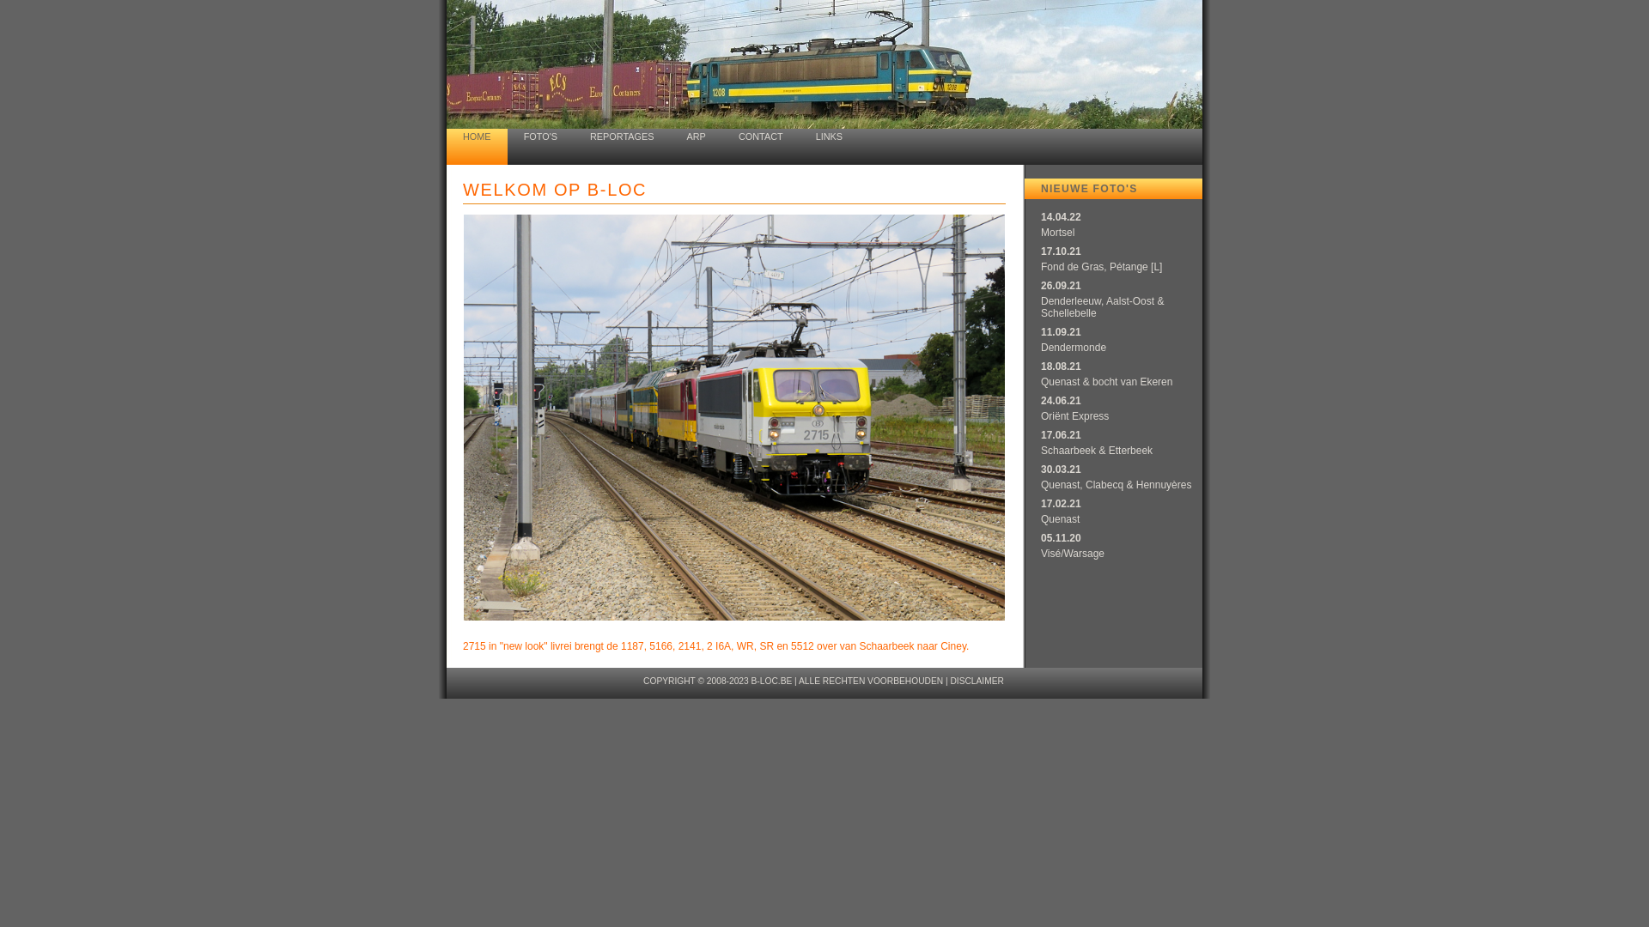 Image resolution: width=1649 pixels, height=927 pixels. What do you see at coordinates (622, 147) in the screenshot?
I see `REPORTAGES` at bounding box center [622, 147].